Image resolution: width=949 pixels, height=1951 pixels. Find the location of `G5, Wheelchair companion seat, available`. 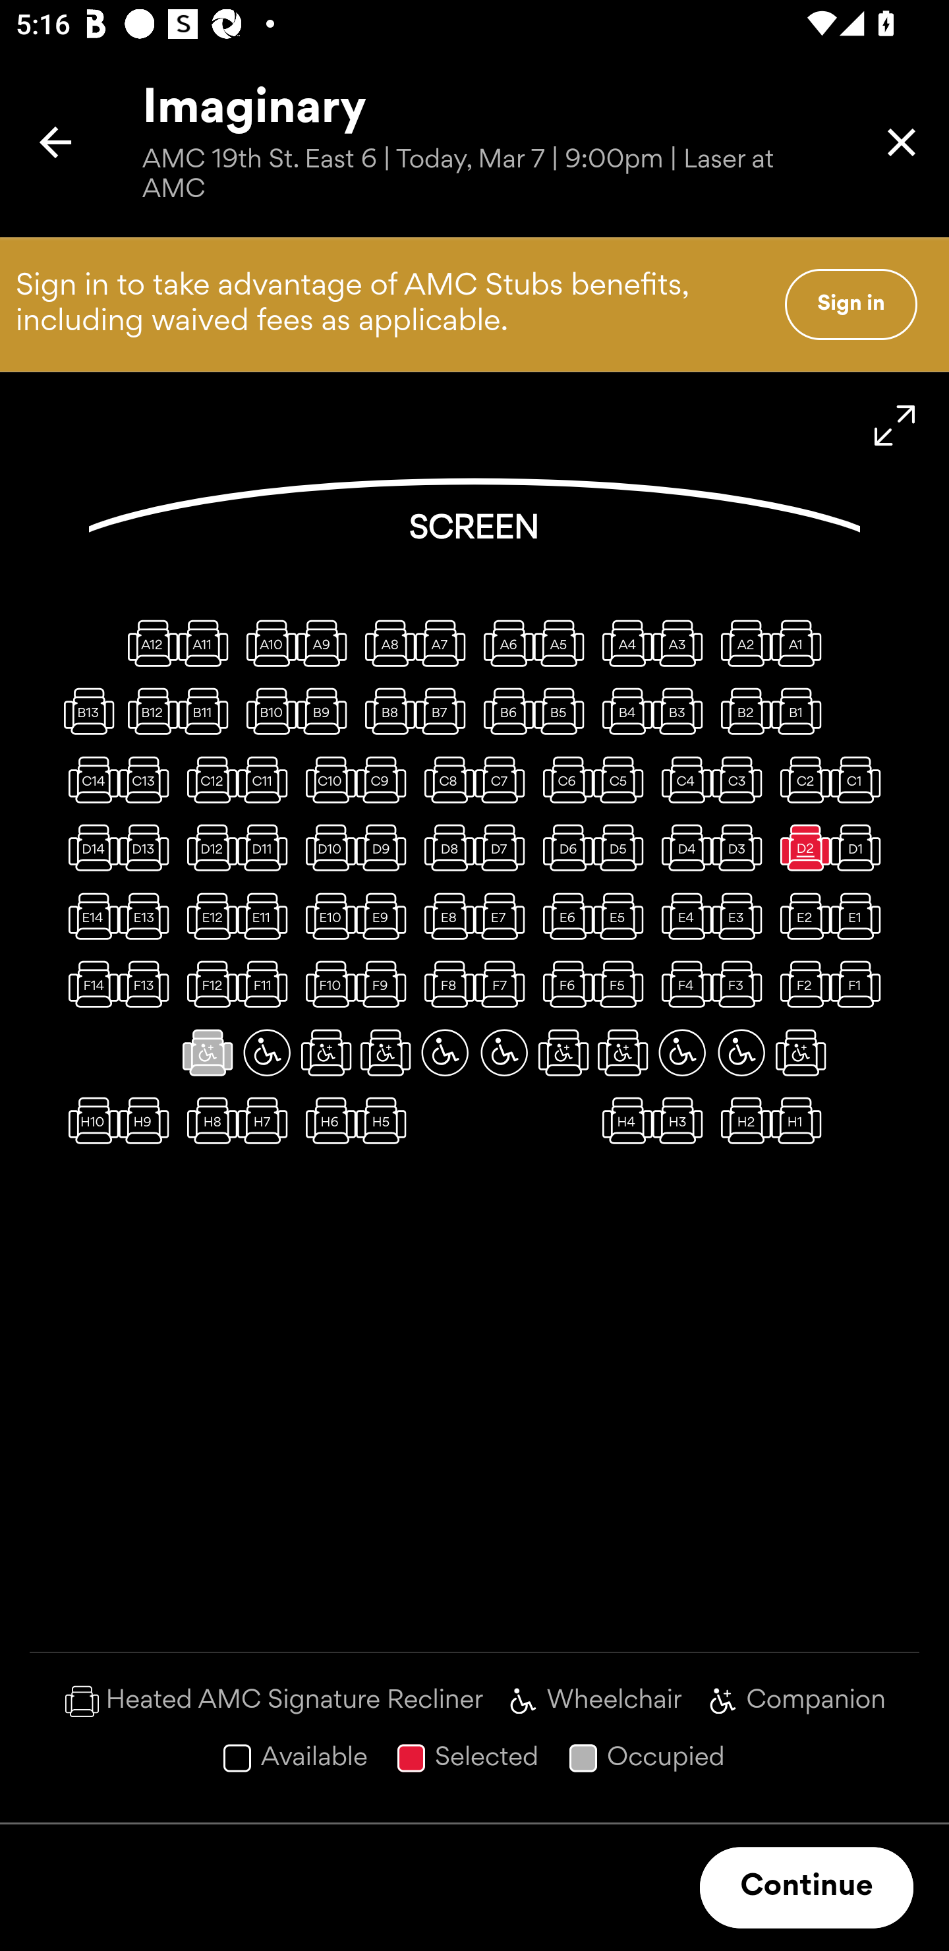

G5, Wheelchair companion seat, available is located at coordinates (563, 1052).